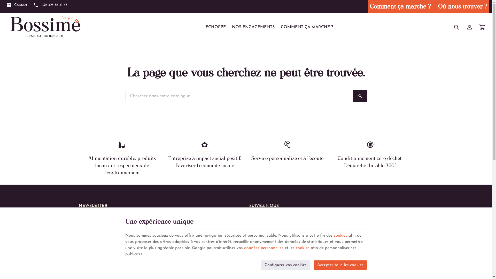 Image resolution: width=496 pixels, height=279 pixels. What do you see at coordinates (470, 27) in the screenshot?
I see `Mon compte` at bounding box center [470, 27].